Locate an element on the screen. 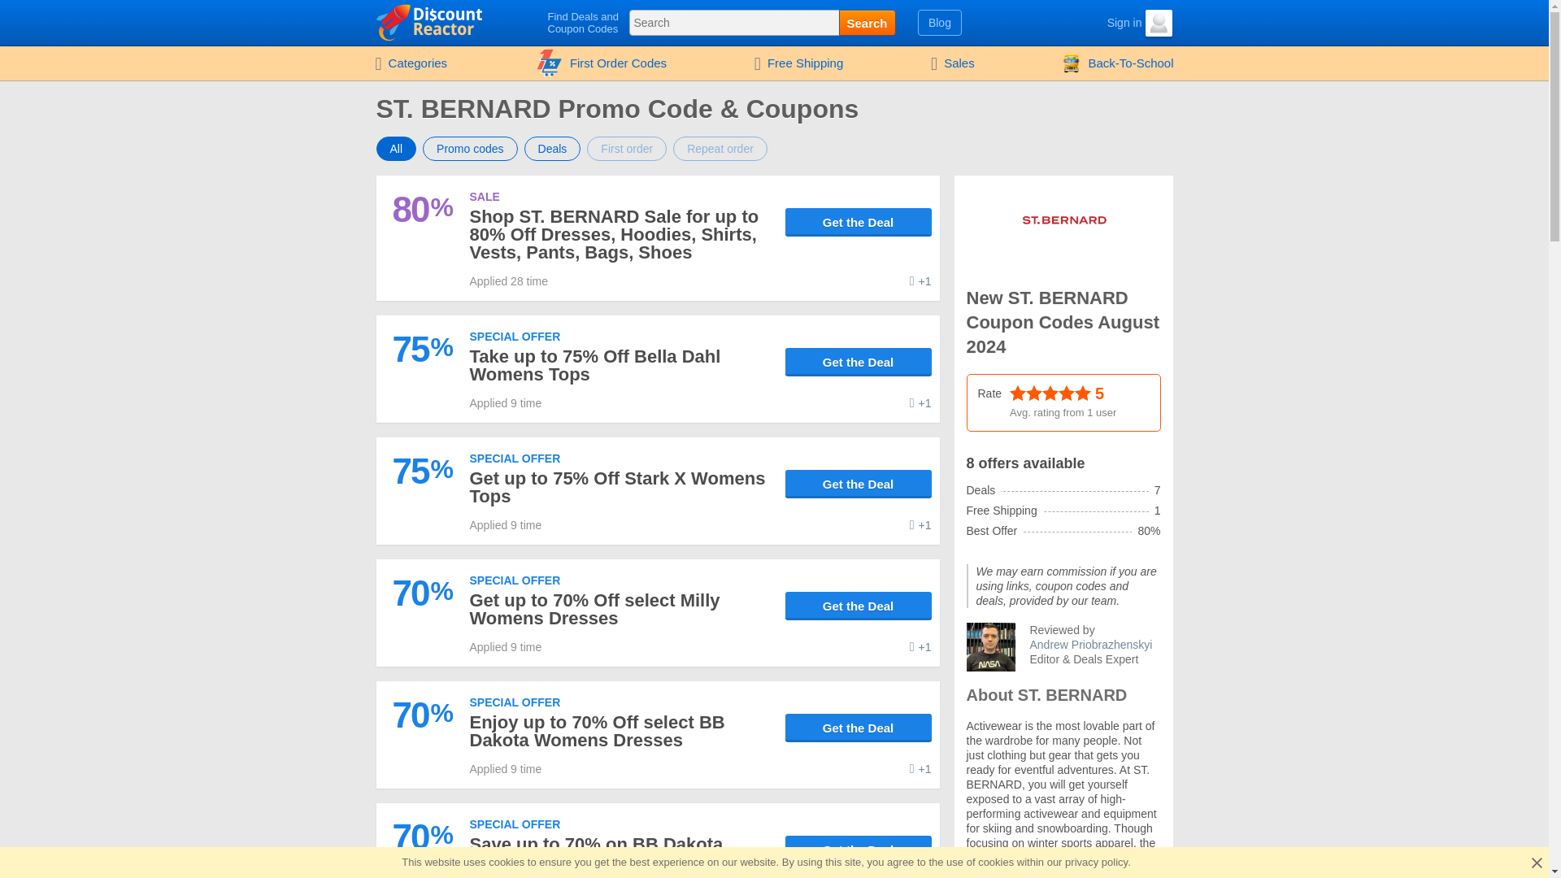  Sign in is located at coordinates (1111, 23).